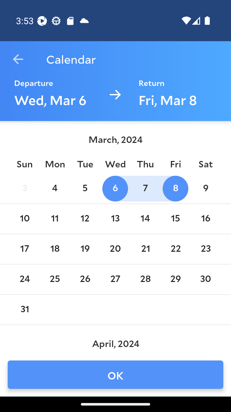  Describe the element at coordinates (55, 219) in the screenshot. I see `11` at that location.